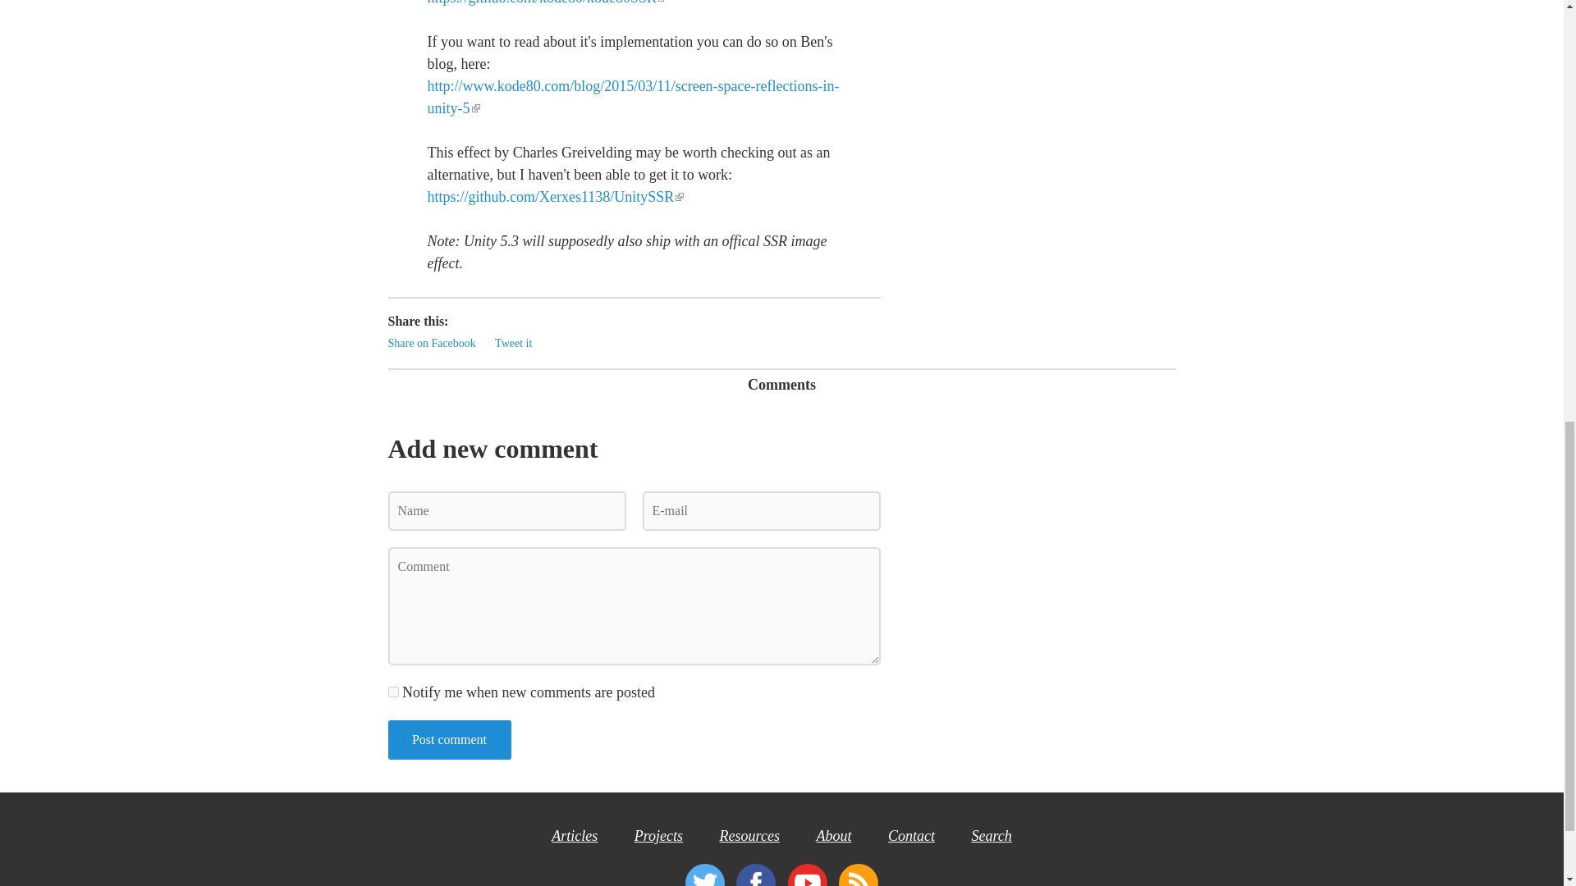 Image resolution: width=1576 pixels, height=886 pixels. I want to click on Articles, so click(575, 835).